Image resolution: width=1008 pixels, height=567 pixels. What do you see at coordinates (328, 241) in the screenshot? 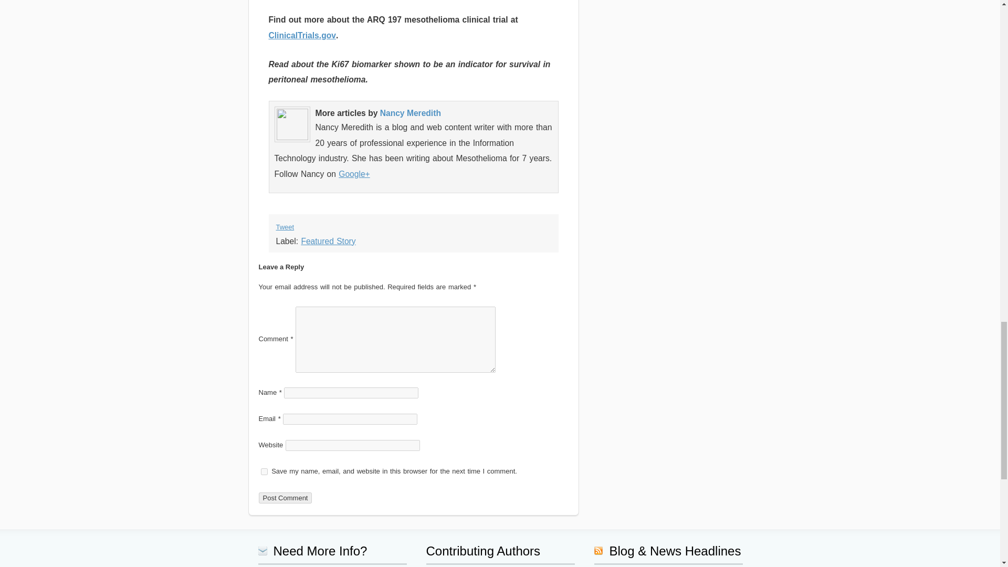
I see `Featured Story` at bounding box center [328, 241].